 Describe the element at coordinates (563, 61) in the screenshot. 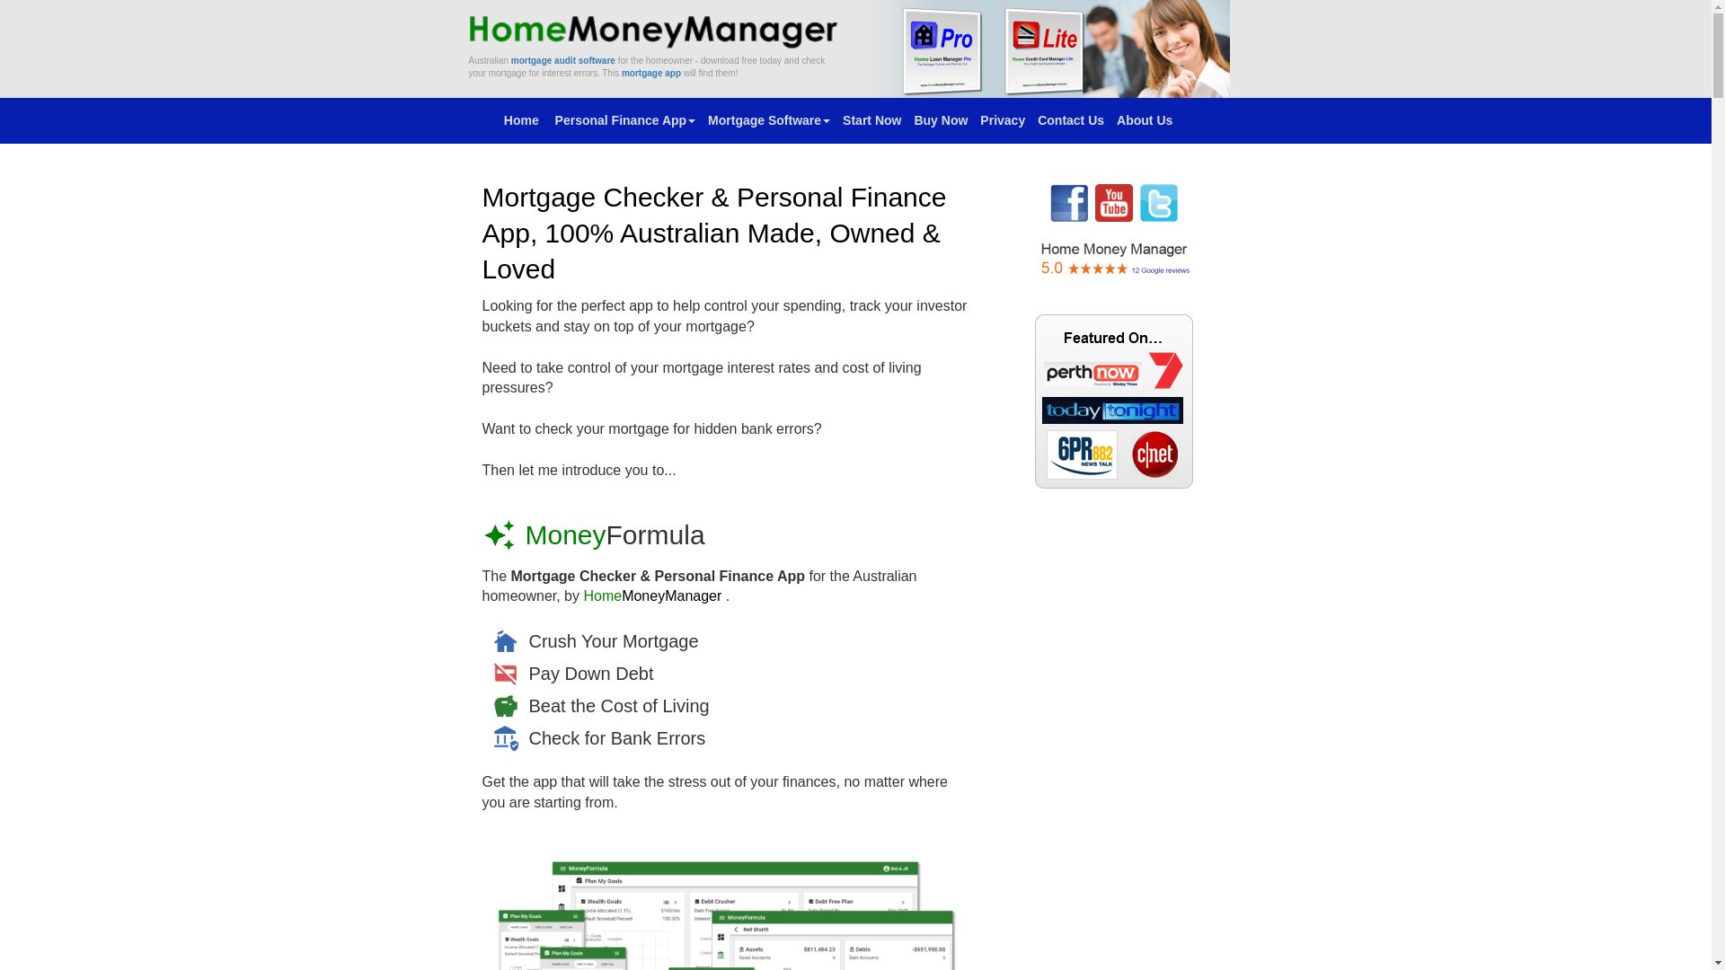

I see `mortgage audit software` at that location.